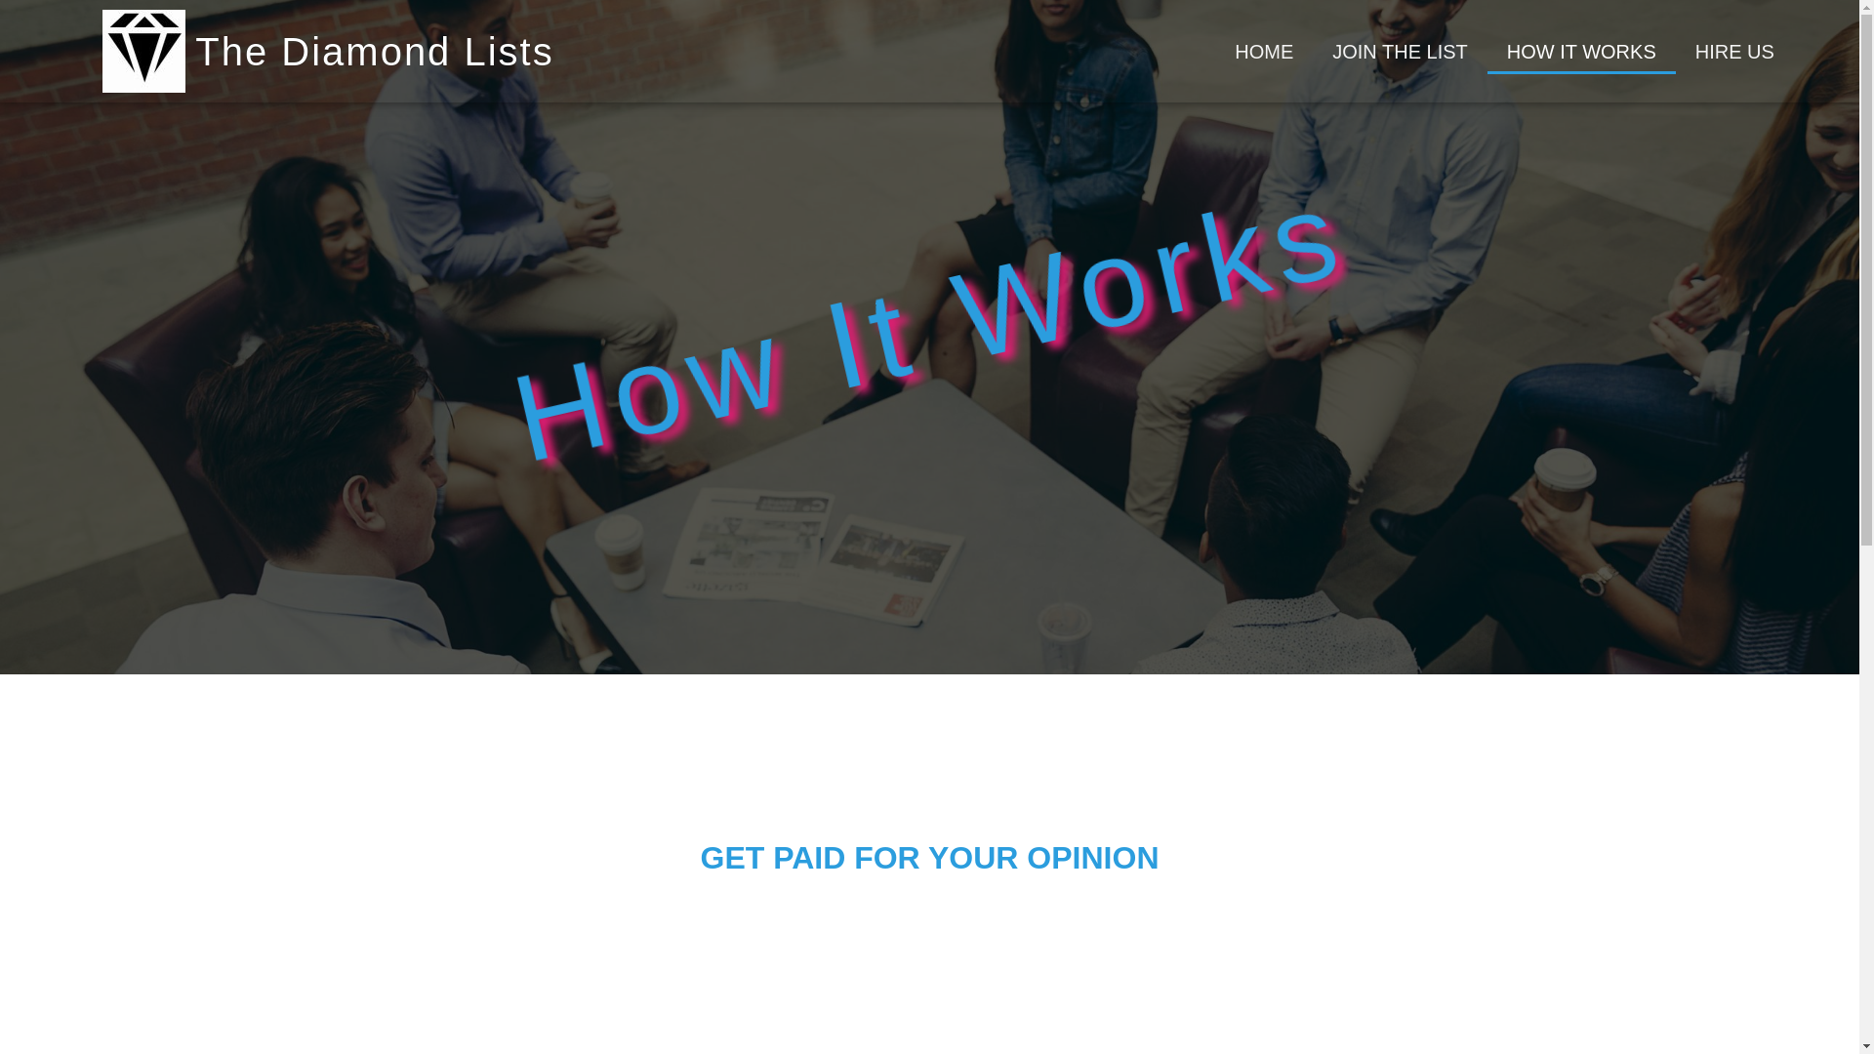 This screenshot has width=1874, height=1054. What do you see at coordinates (1263, 51) in the screenshot?
I see `HOME` at bounding box center [1263, 51].